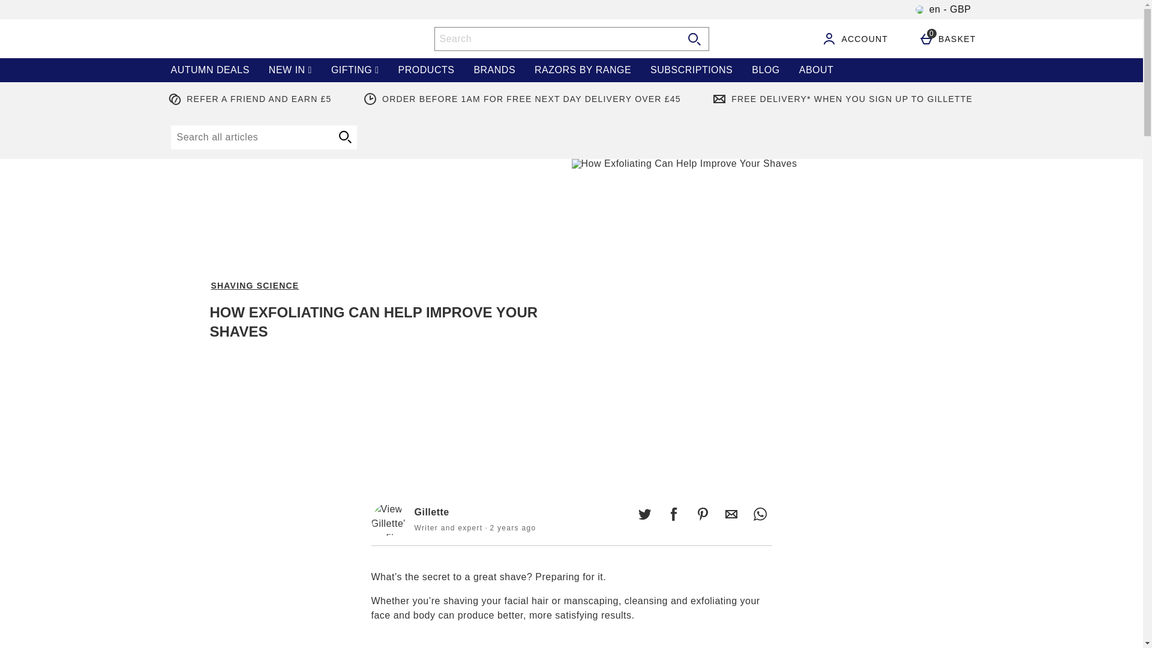 The image size is (1152, 648). Describe the element at coordinates (854, 38) in the screenshot. I see `ACCOUNT` at that location.